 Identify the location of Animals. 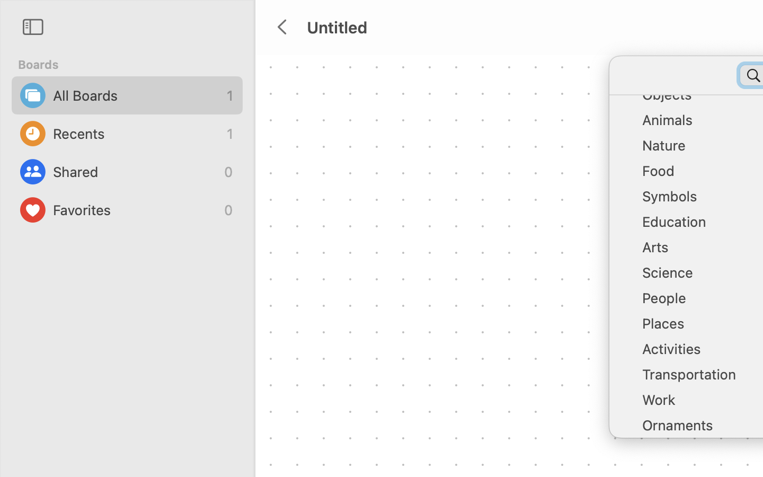
(699, 124).